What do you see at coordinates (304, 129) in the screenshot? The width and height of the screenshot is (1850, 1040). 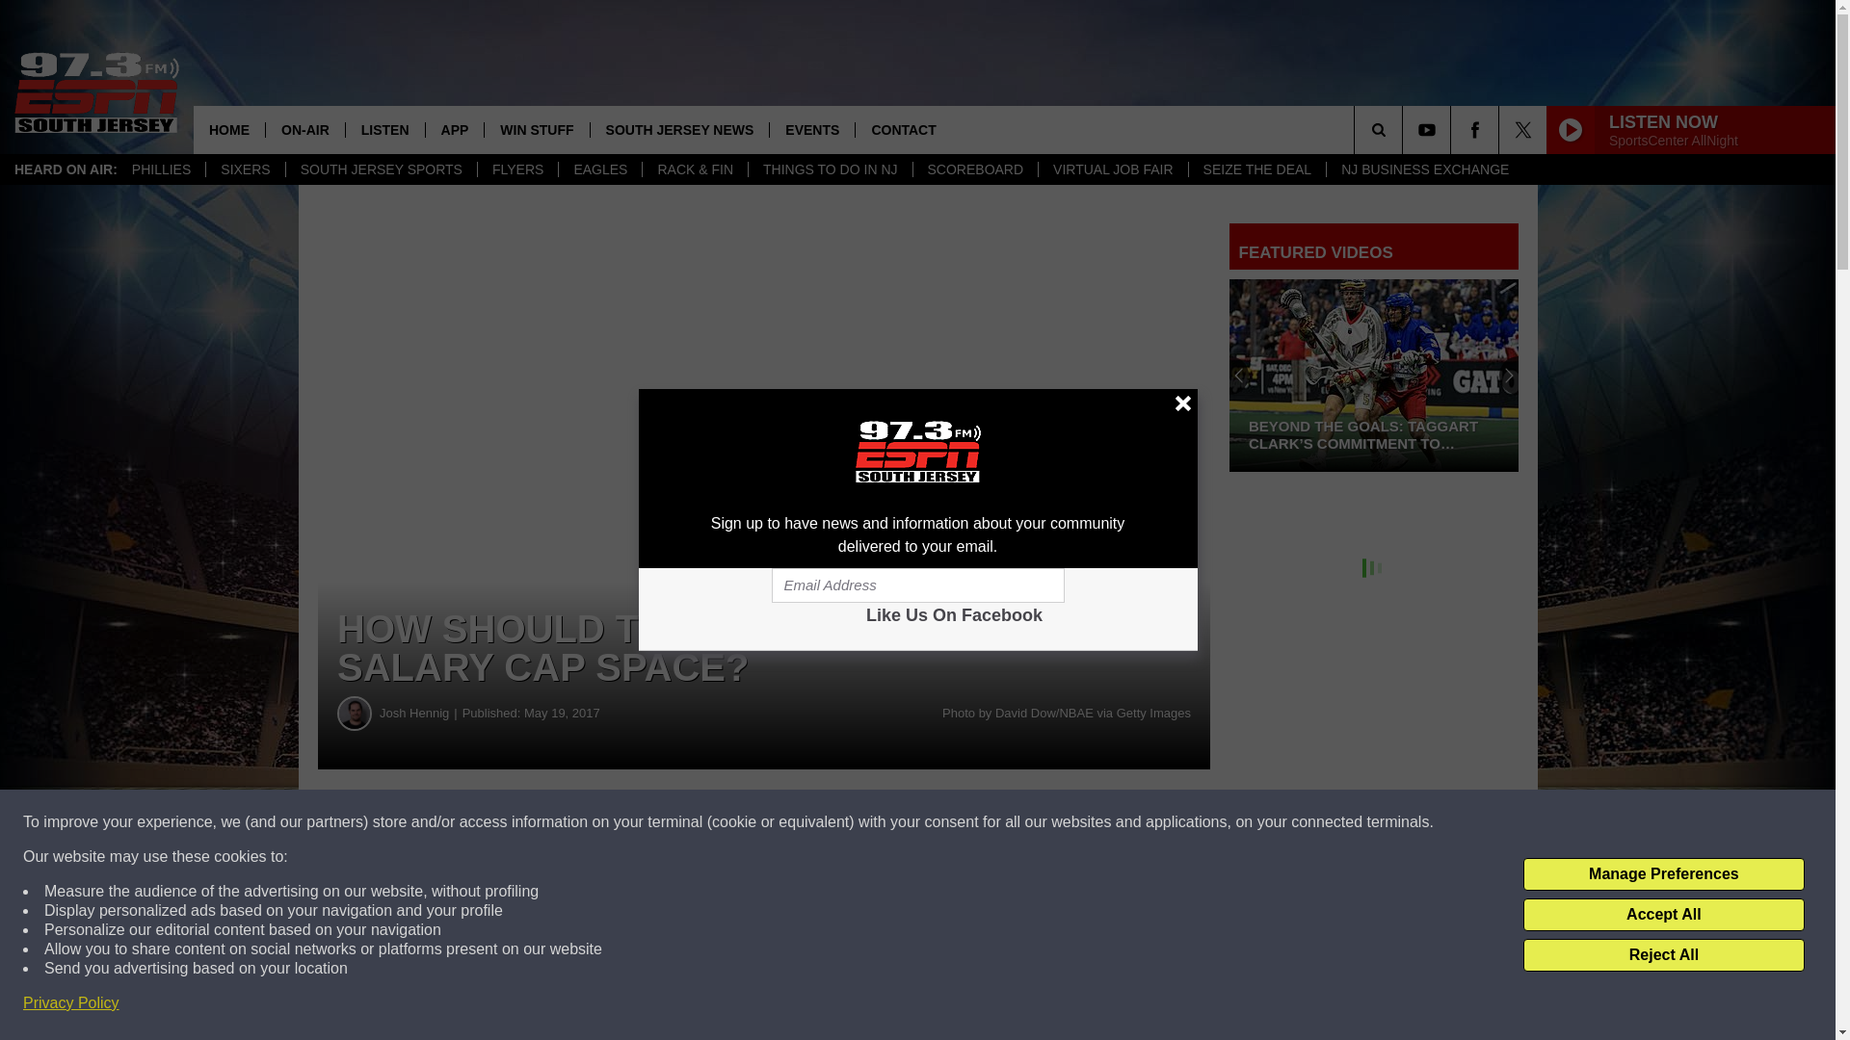 I see `ON-AIR` at bounding box center [304, 129].